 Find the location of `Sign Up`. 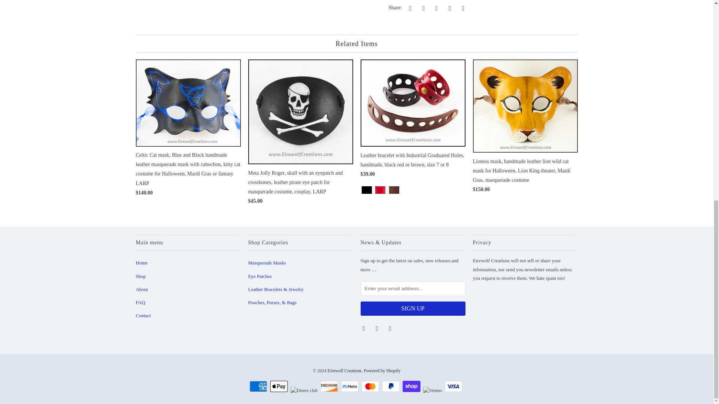

Sign Up is located at coordinates (413, 308).